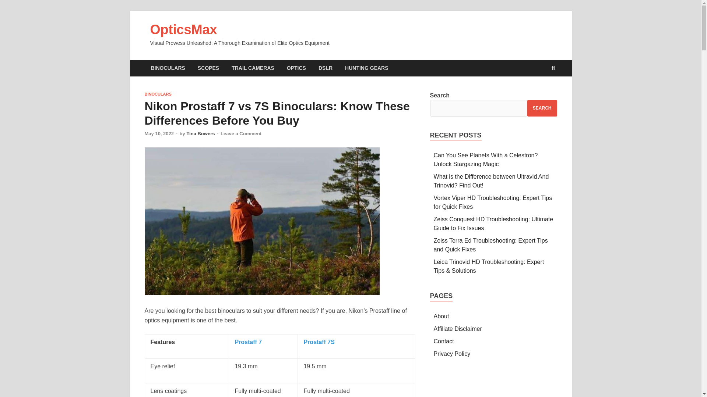  Describe the element at coordinates (200, 134) in the screenshot. I see `Tina Bowers` at that location.